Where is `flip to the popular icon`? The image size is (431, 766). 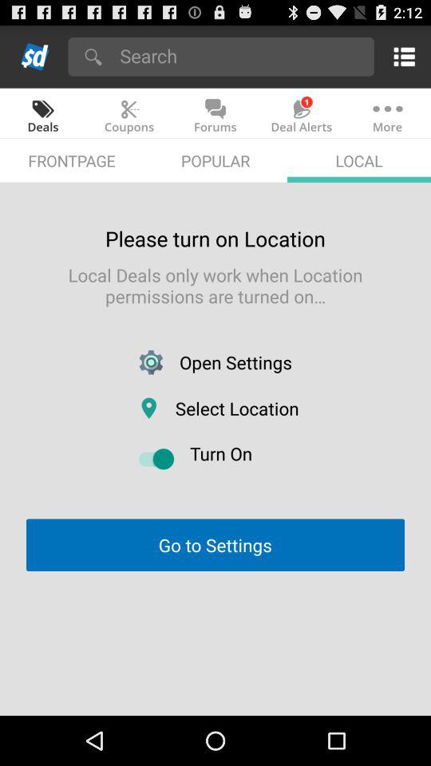
flip to the popular icon is located at coordinates (215, 160).